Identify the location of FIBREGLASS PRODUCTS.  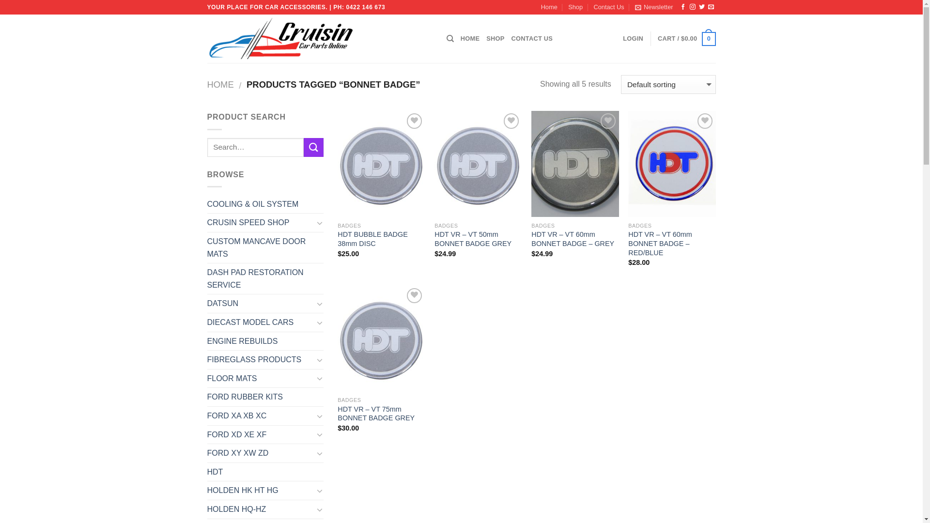
(261, 360).